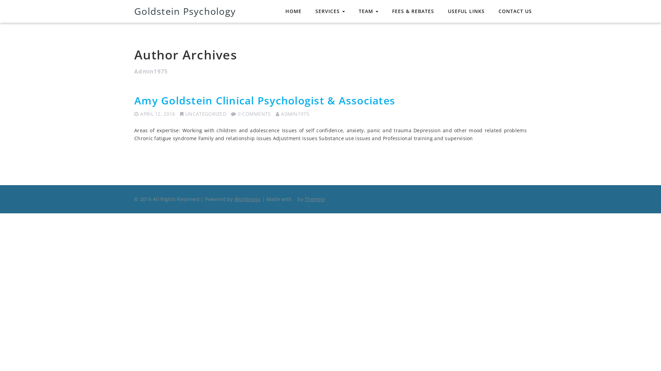 The width and height of the screenshot is (661, 371). What do you see at coordinates (295, 114) in the screenshot?
I see `ADMIN1975` at bounding box center [295, 114].